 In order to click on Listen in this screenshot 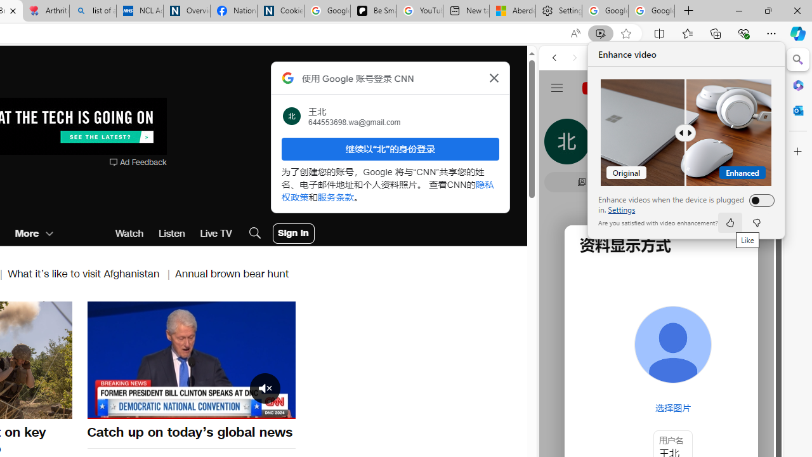, I will do `click(171, 234)`.